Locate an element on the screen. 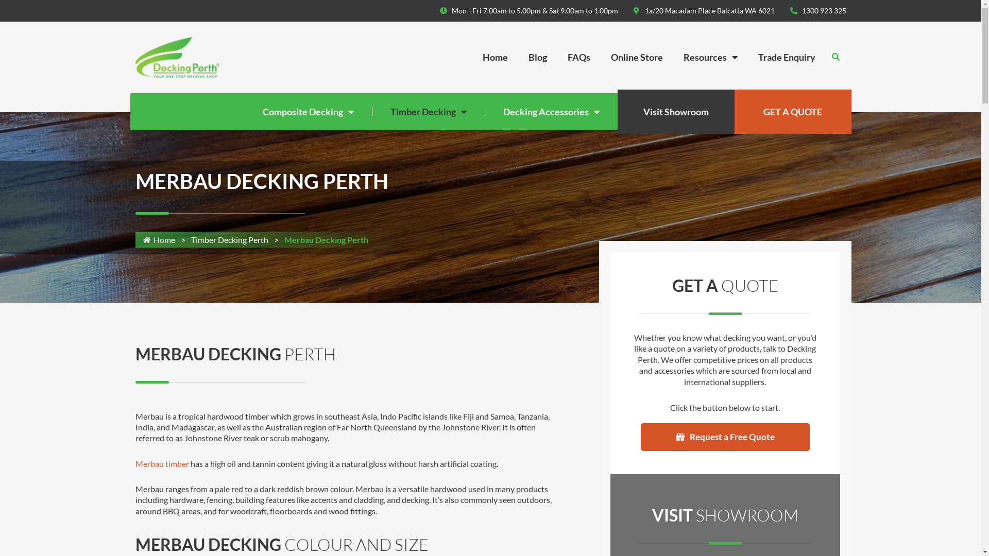 This screenshot has height=556, width=989. Home is located at coordinates (494, 57).